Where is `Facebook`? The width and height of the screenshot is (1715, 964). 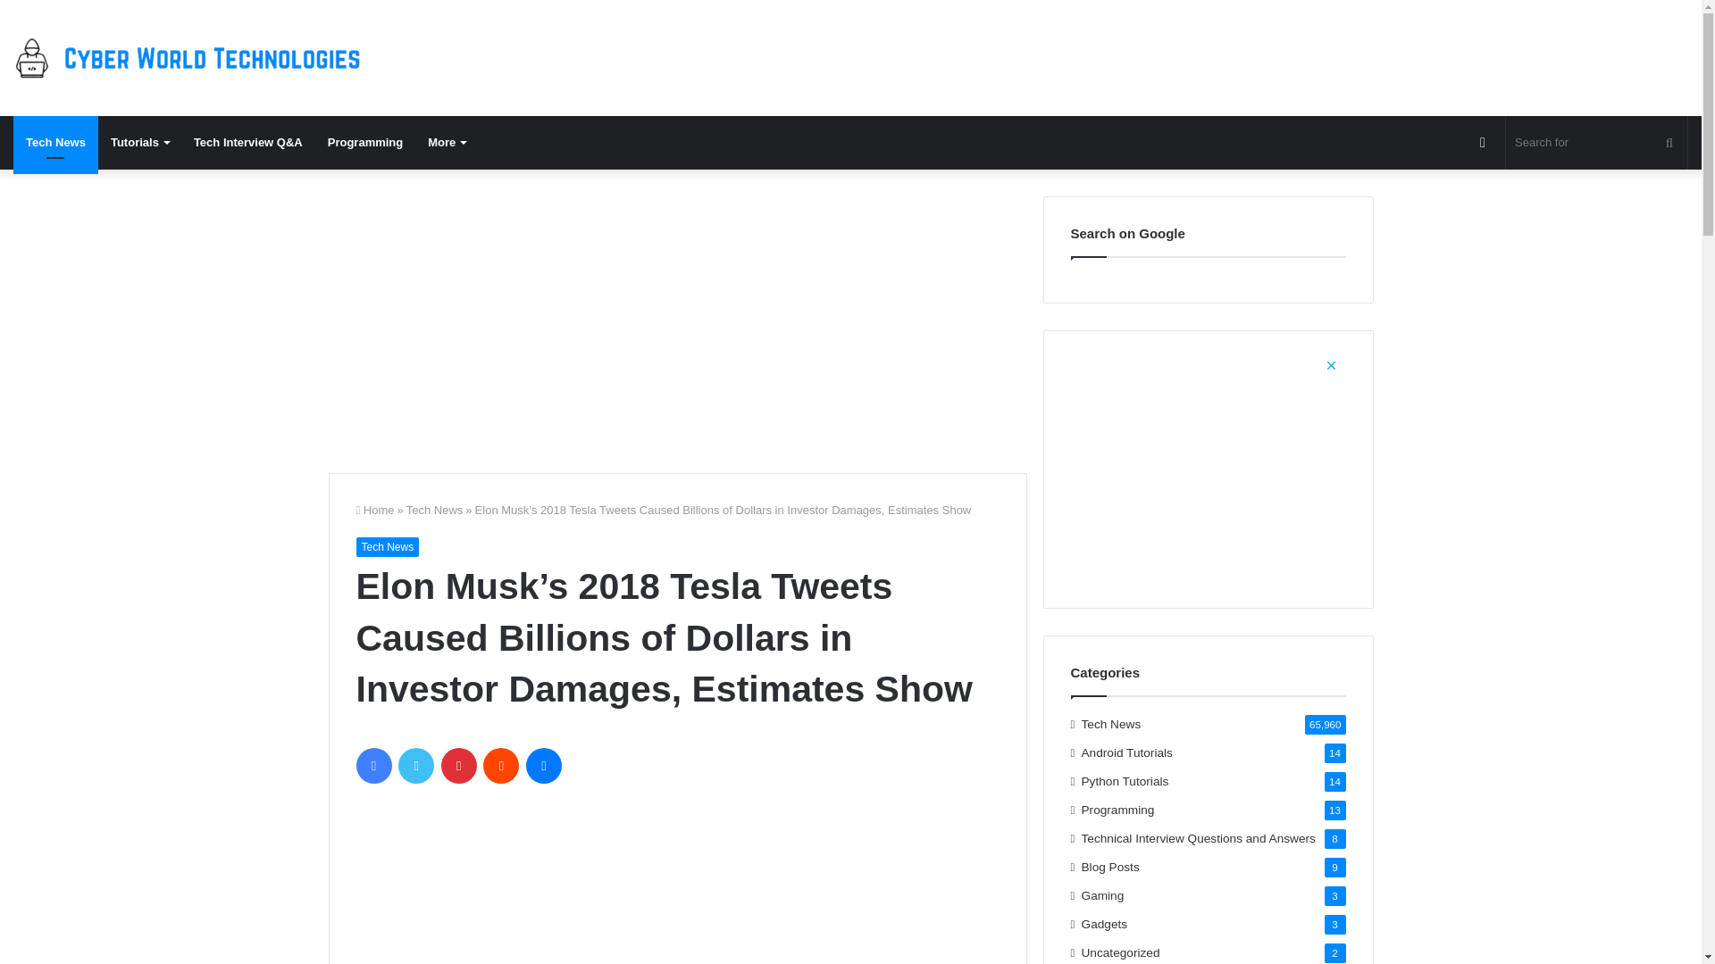
Facebook is located at coordinates (372, 766).